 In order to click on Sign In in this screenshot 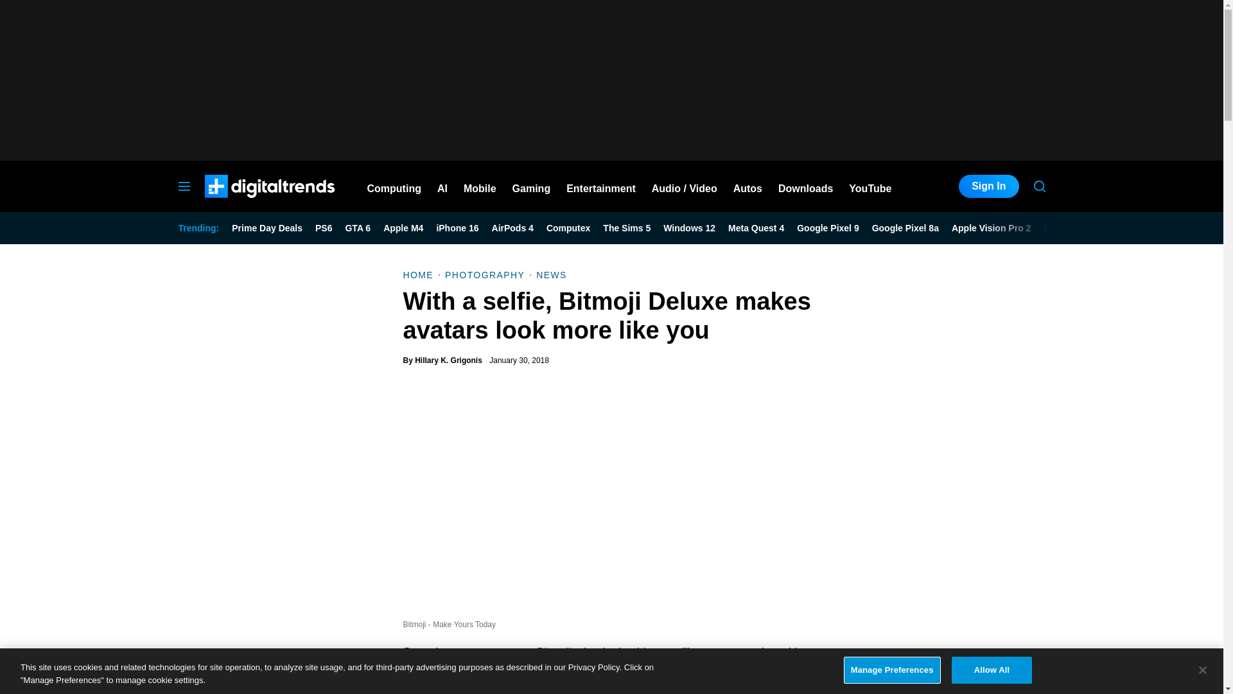, I will do `click(988, 186)`.